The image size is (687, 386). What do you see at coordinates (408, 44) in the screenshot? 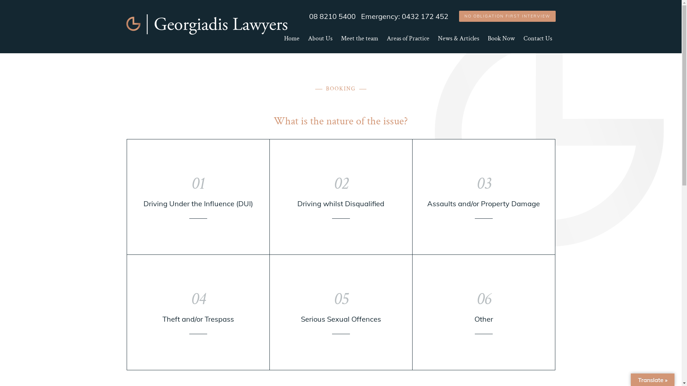
I see `Areas of Practice` at bounding box center [408, 44].